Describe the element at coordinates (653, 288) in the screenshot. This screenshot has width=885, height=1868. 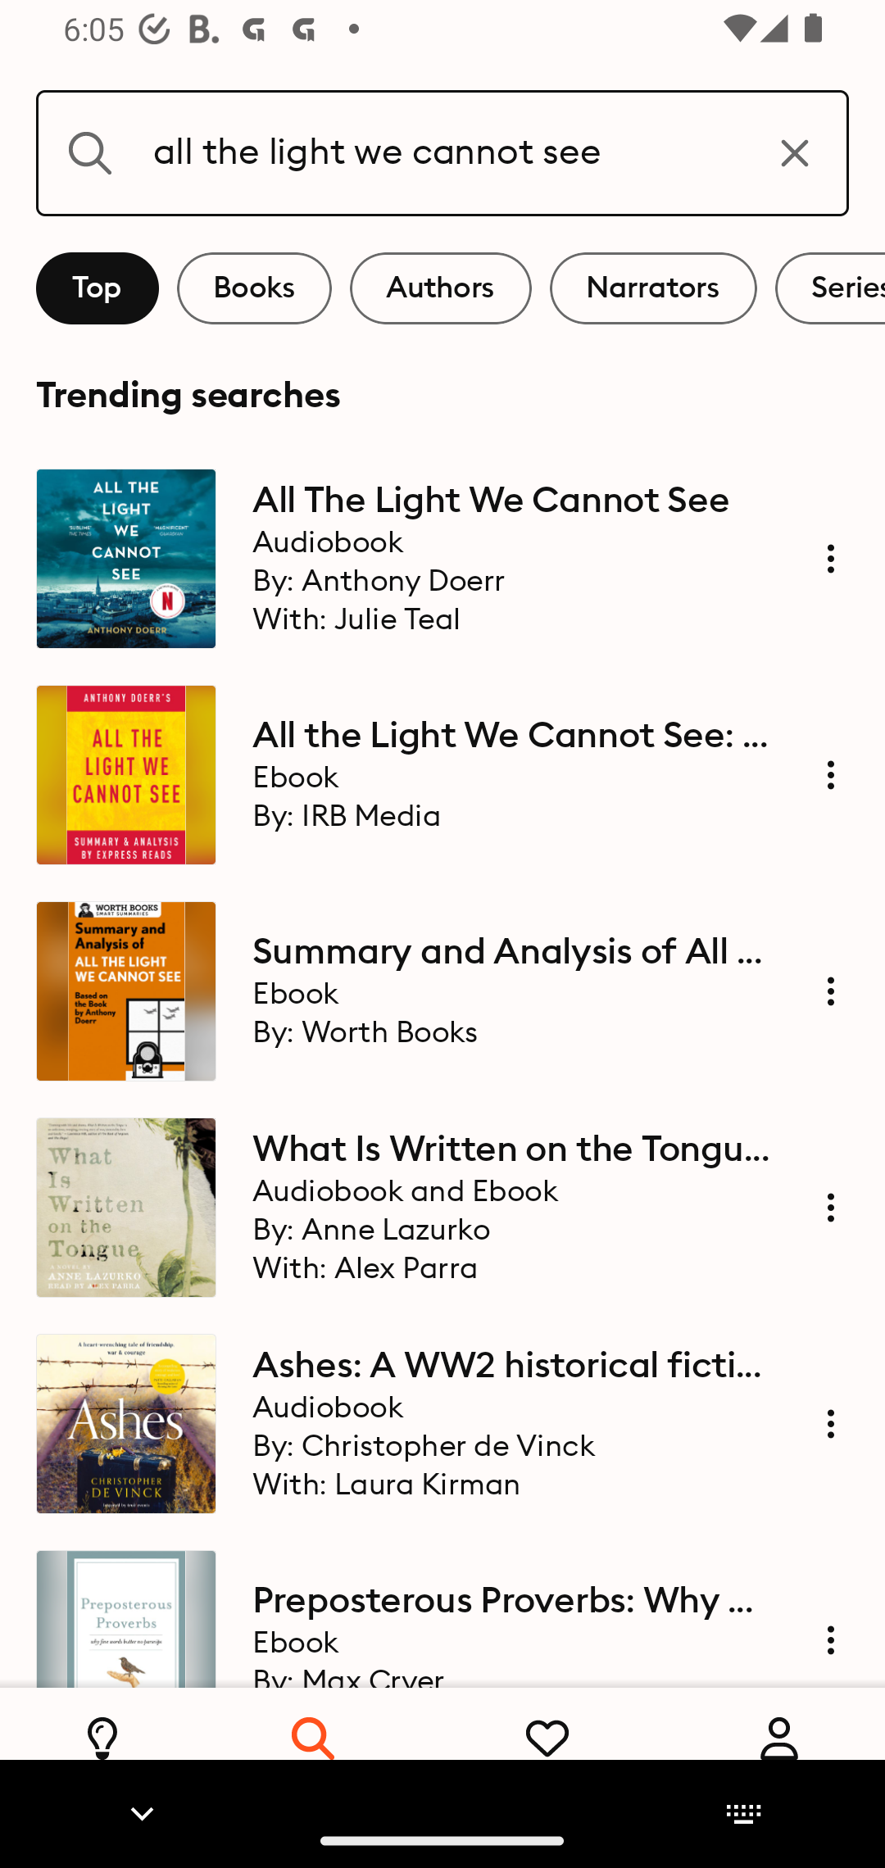
I see `Narrators` at that location.